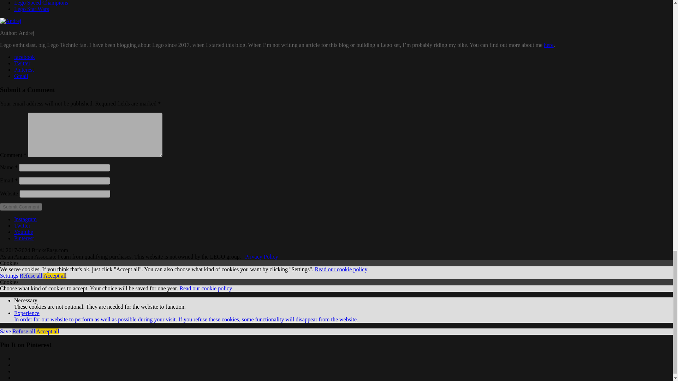 The height and width of the screenshot is (381, 678). Describe the element at coordinates (31, 9) in the screenshot. I see `Lego Star Wars` at that location.